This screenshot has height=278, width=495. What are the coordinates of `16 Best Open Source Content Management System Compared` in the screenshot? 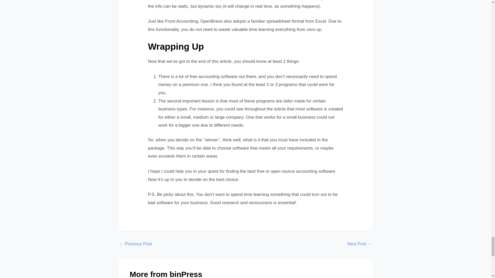 It's located at (136, 244).